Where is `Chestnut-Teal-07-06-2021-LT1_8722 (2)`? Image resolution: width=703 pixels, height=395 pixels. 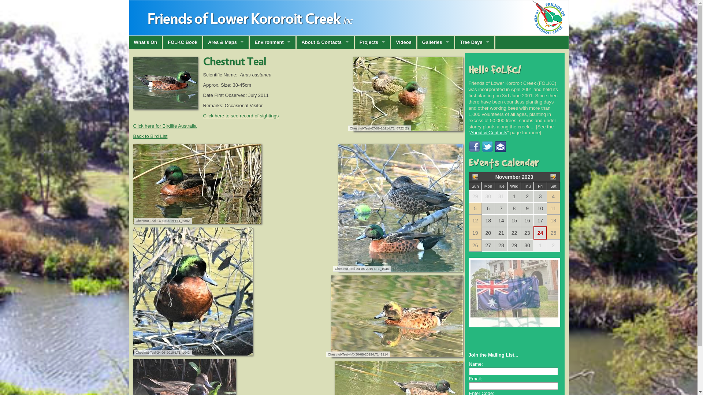
Chestnut-Teal-07-06-2021-LT1_8722 (2) is located at coordinates (408, 94).